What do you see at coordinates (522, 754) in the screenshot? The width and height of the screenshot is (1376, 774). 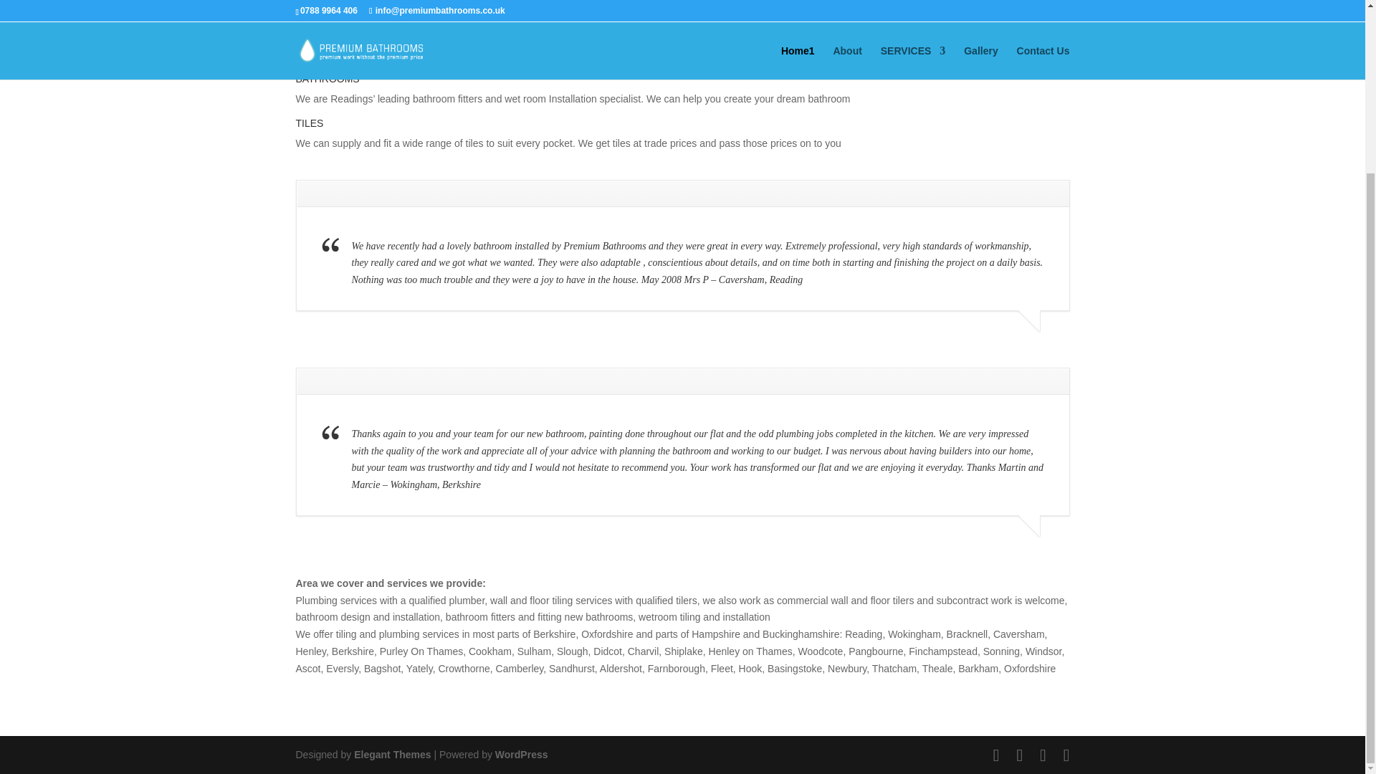 I see `WordPress` at bounding box center [522, 754].